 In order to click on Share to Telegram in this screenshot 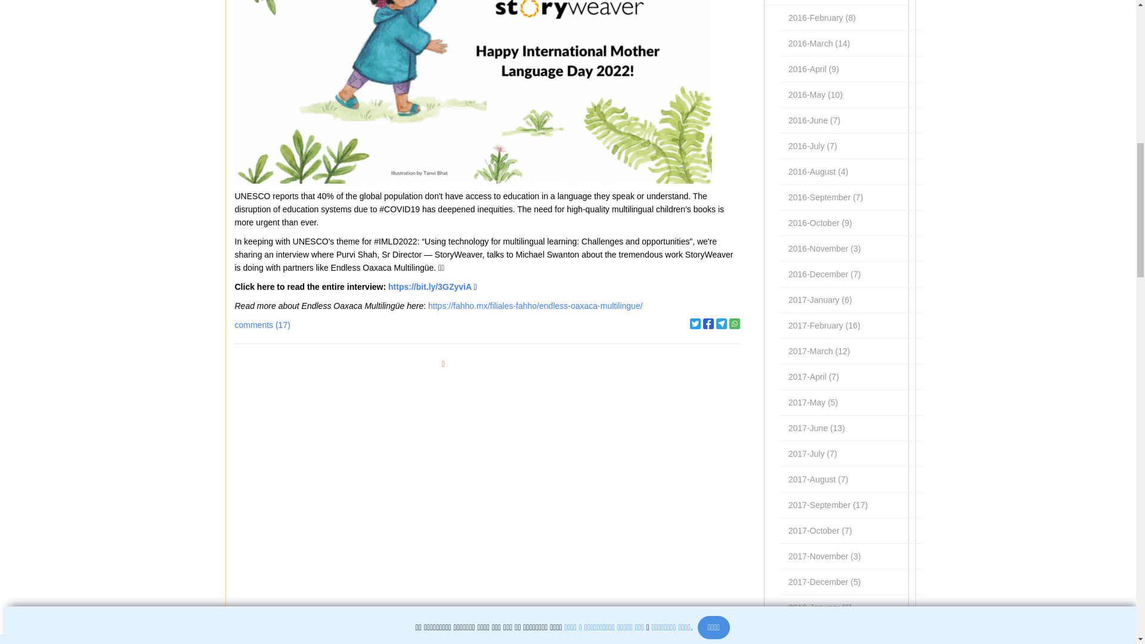, I will do `click(722, 323)`.